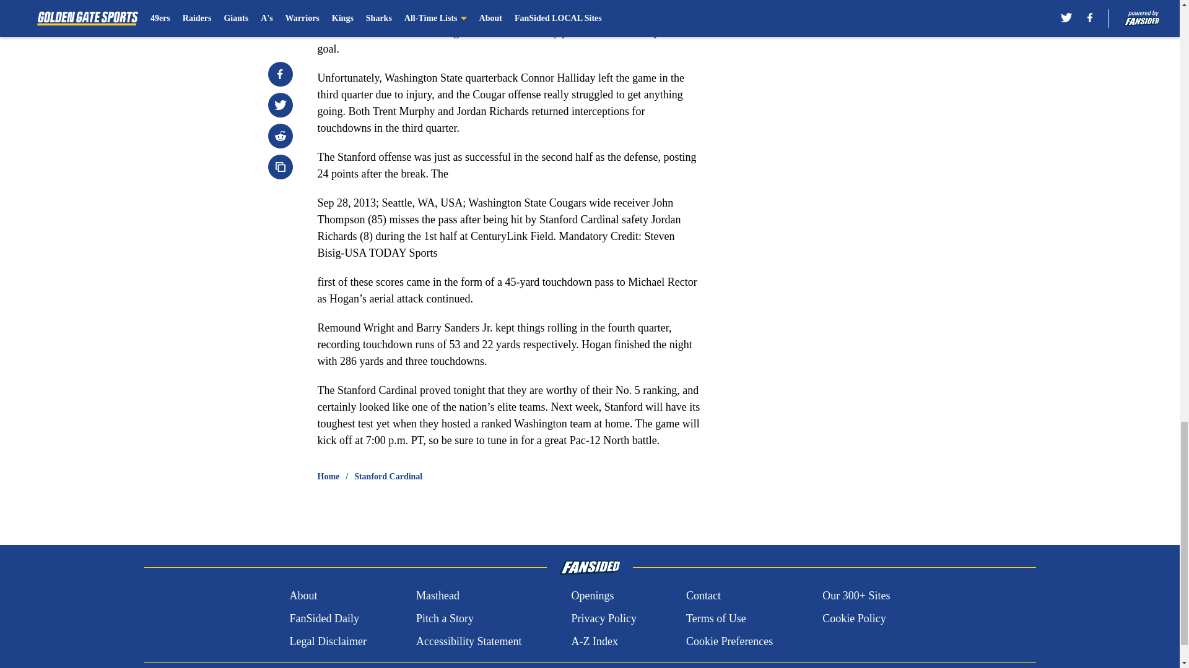 This screenshot has height=668, width=1189. What do you see at coordinates (603, 619) in the screenshot?
I see `Privacy Policy` at bounding box center [603, 619].